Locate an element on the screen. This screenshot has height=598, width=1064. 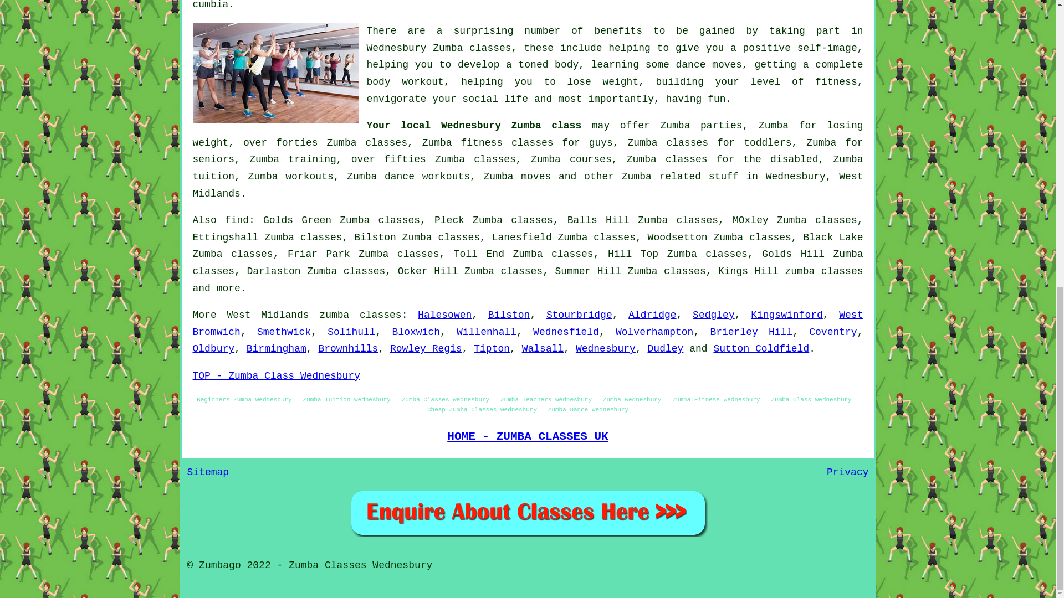
Wolverhampton is located at coordinates (654, 332).